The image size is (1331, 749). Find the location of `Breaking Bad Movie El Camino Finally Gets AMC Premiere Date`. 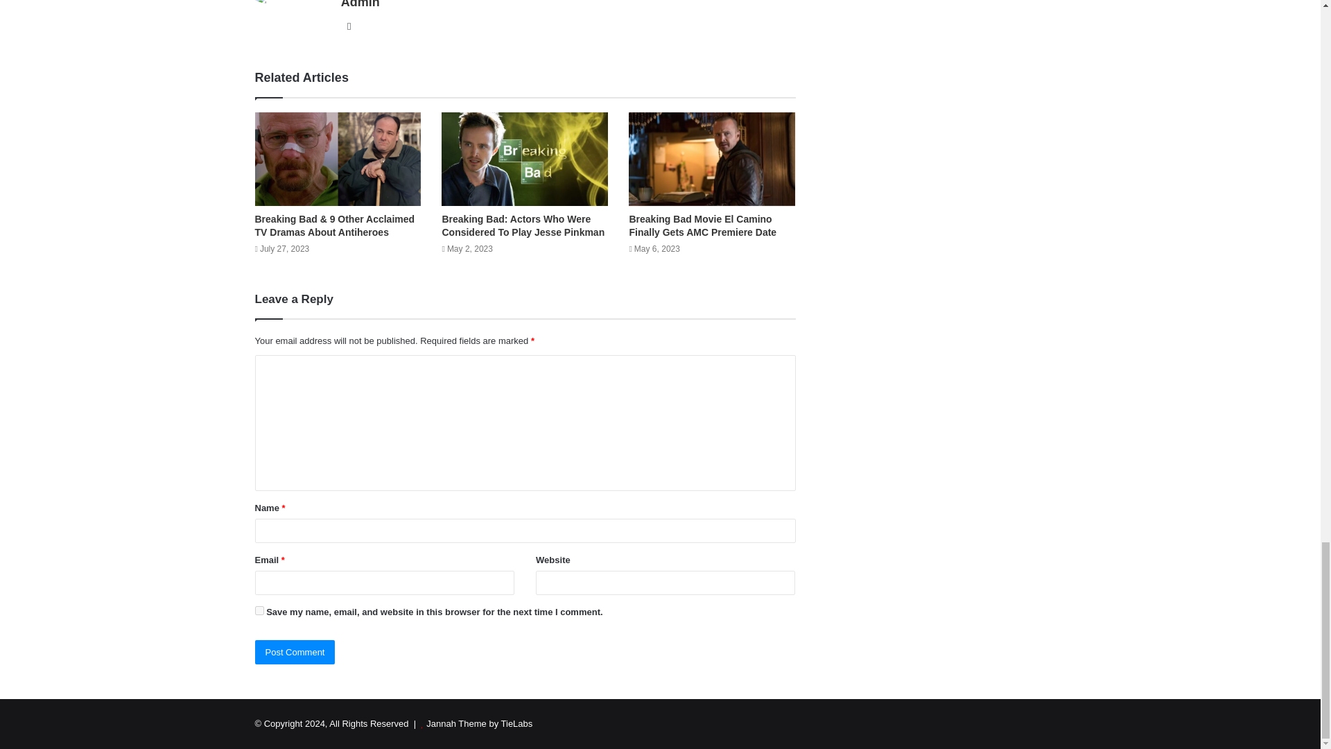

Breaking Bad Movie El Camino Finally Gets AMC Premiere Date is located at coordinates (702, 225).